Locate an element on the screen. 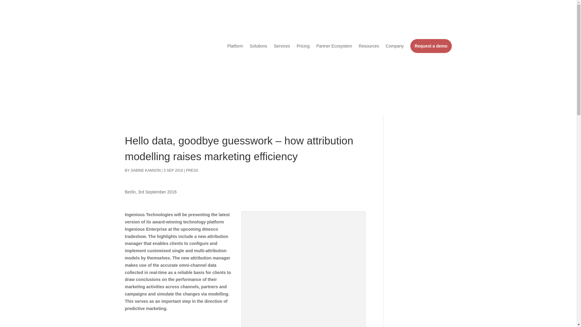 Image resolution: width=581 pixels, height=327 pixels. Partner Ecosystem is located at coordinates (334, 46).